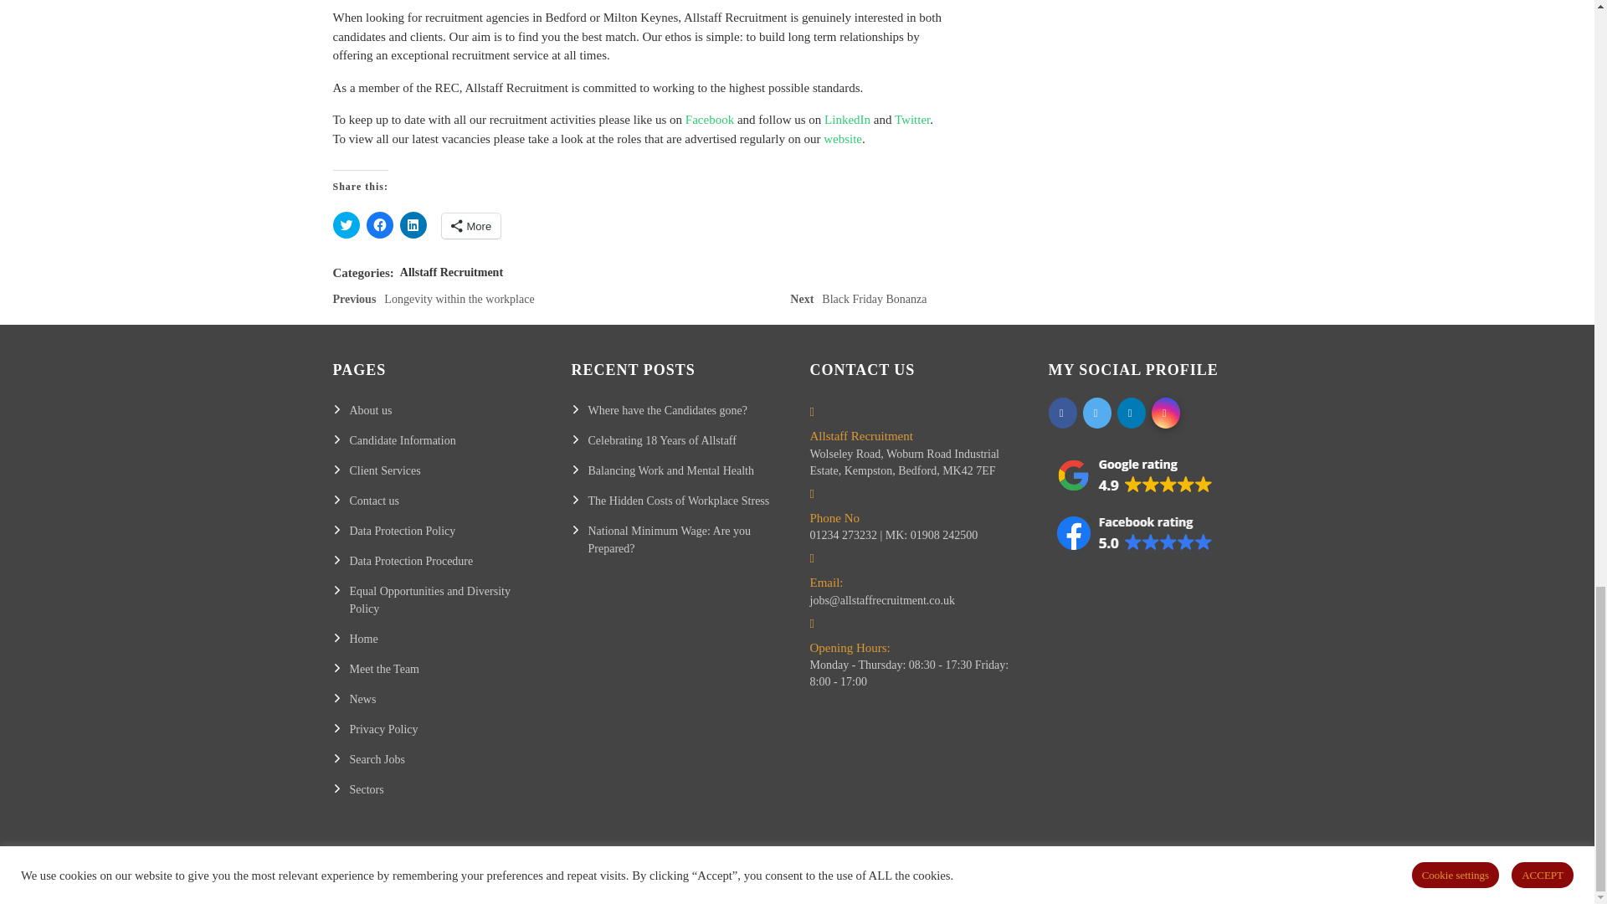 The width and height of the screenshot is (1607, 904). Describe the element at coordinates (472, 226) in the screenshot. I see `LinkedIn` at that location.